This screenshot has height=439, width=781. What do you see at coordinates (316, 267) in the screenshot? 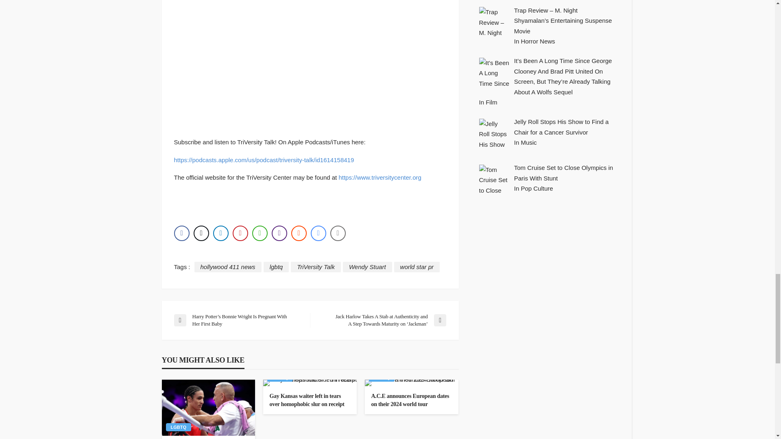
I see `TriVersity Talk` at bounding box center [316, 267].